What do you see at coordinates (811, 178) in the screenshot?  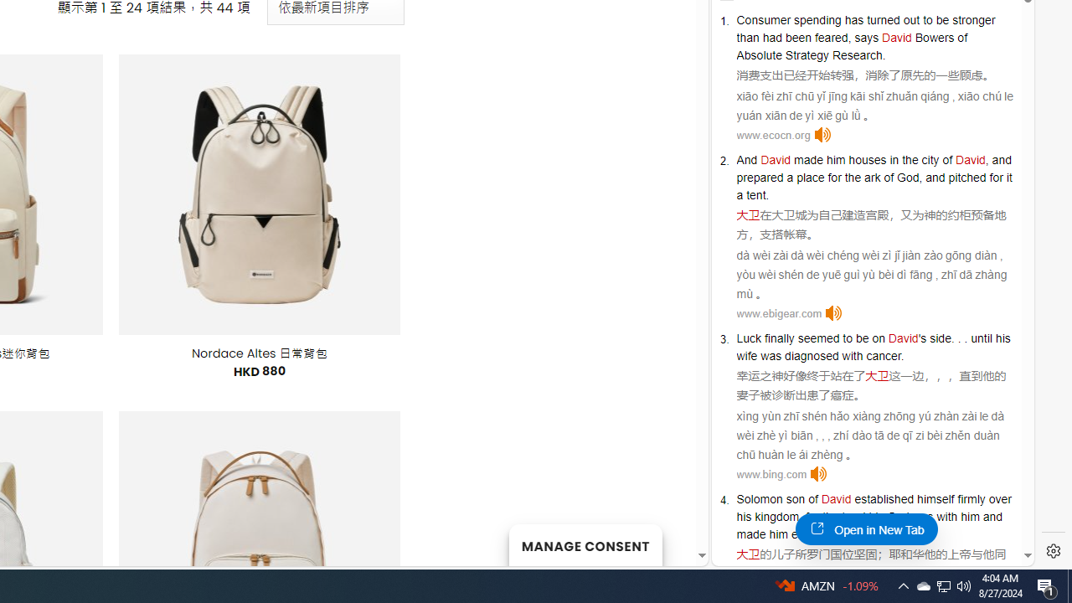 I see `place` at bounding box center [811, 178].